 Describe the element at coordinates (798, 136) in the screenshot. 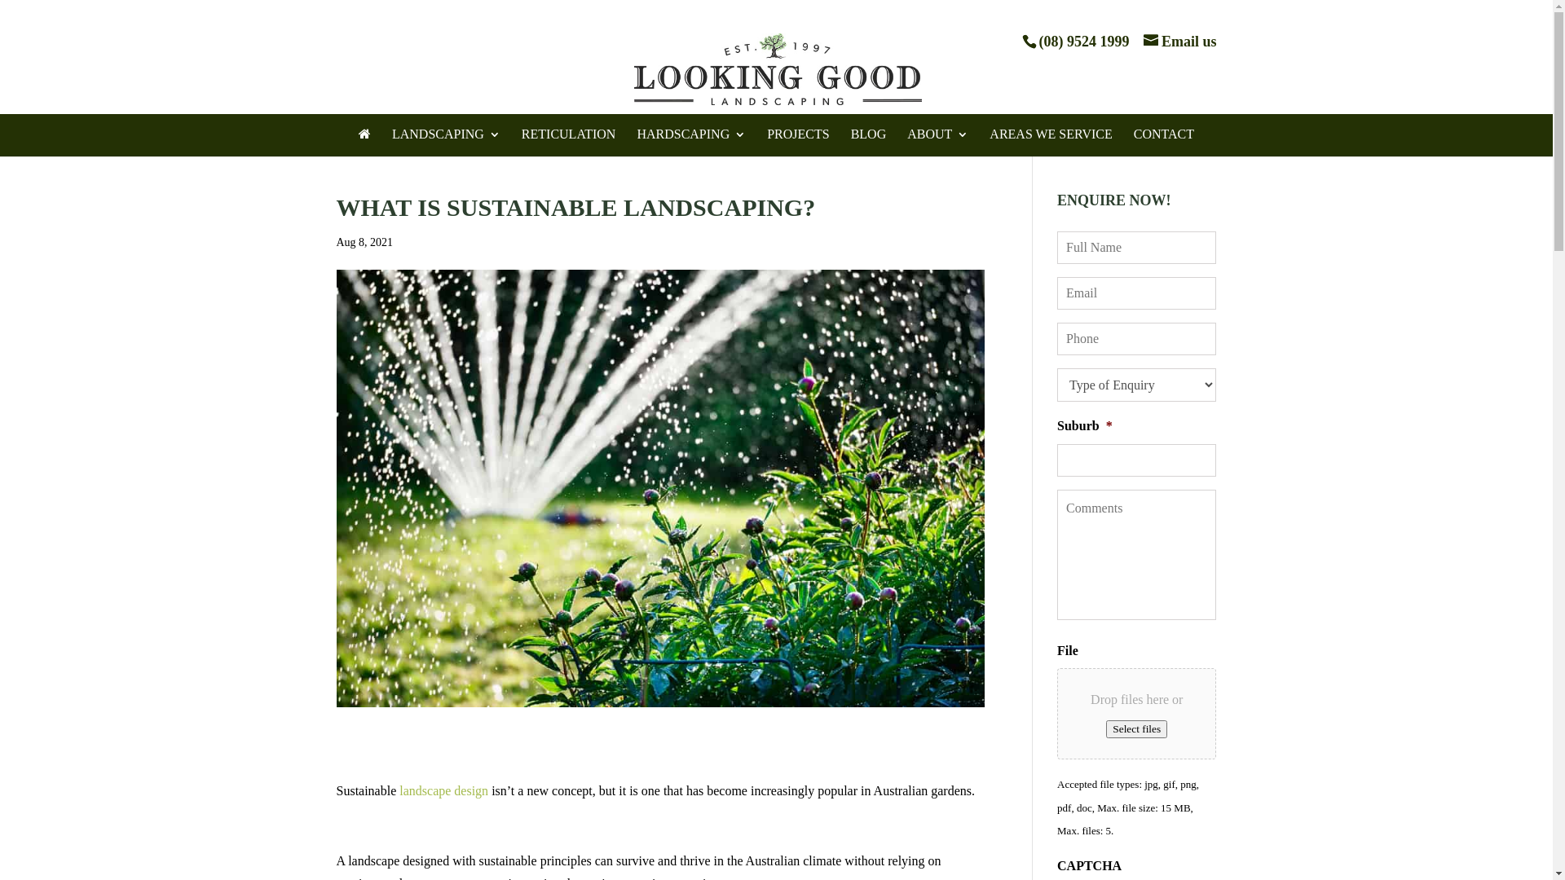

I see `PROJECTS` at that location.